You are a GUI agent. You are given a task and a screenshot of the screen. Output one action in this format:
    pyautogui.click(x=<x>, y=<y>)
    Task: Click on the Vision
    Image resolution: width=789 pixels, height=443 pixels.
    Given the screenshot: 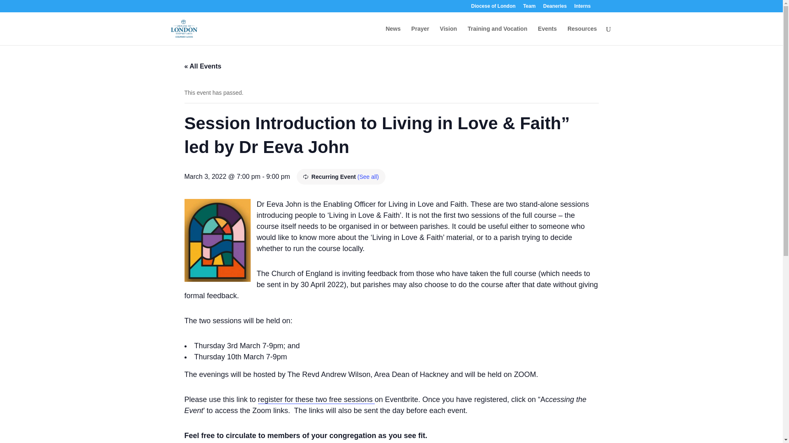 What is the action you would take?
    pyautogui.click(x=448, y=35)
    